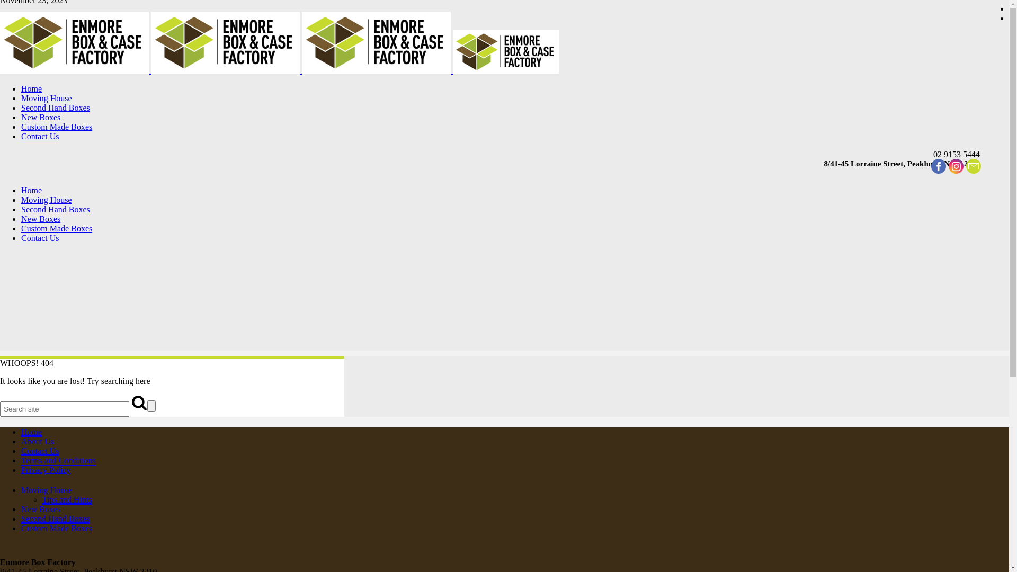  What do you see at coordinates (56, 519) in the screenshot?
I see `Second Hand Boxes` at bounding box center [56, 519].